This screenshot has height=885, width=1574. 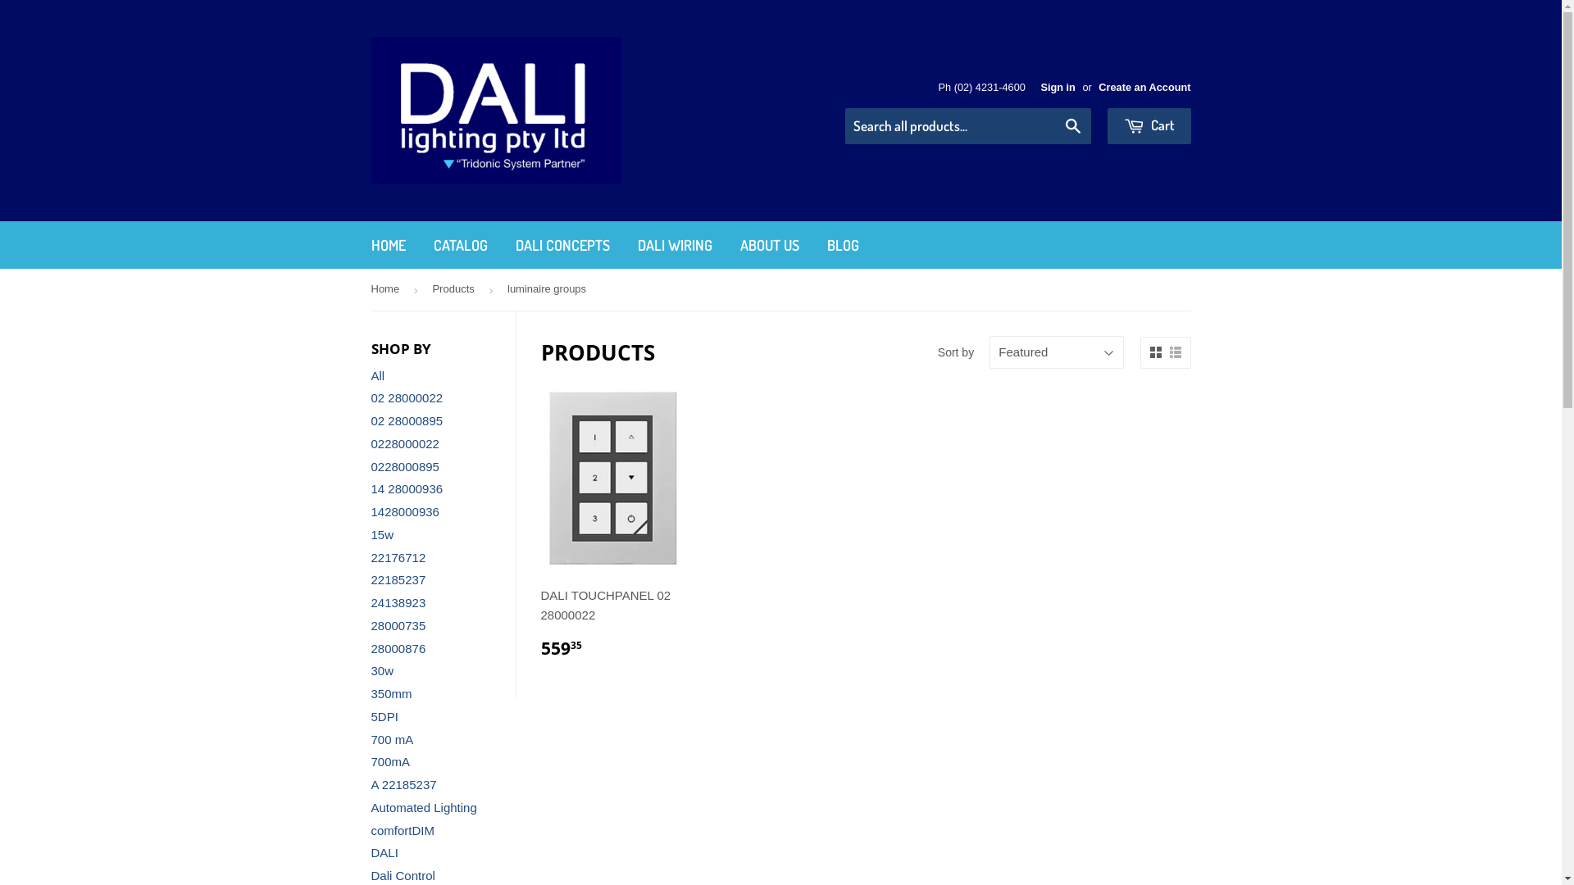 I want to click on CATALOG, so click(x=461, y=246).